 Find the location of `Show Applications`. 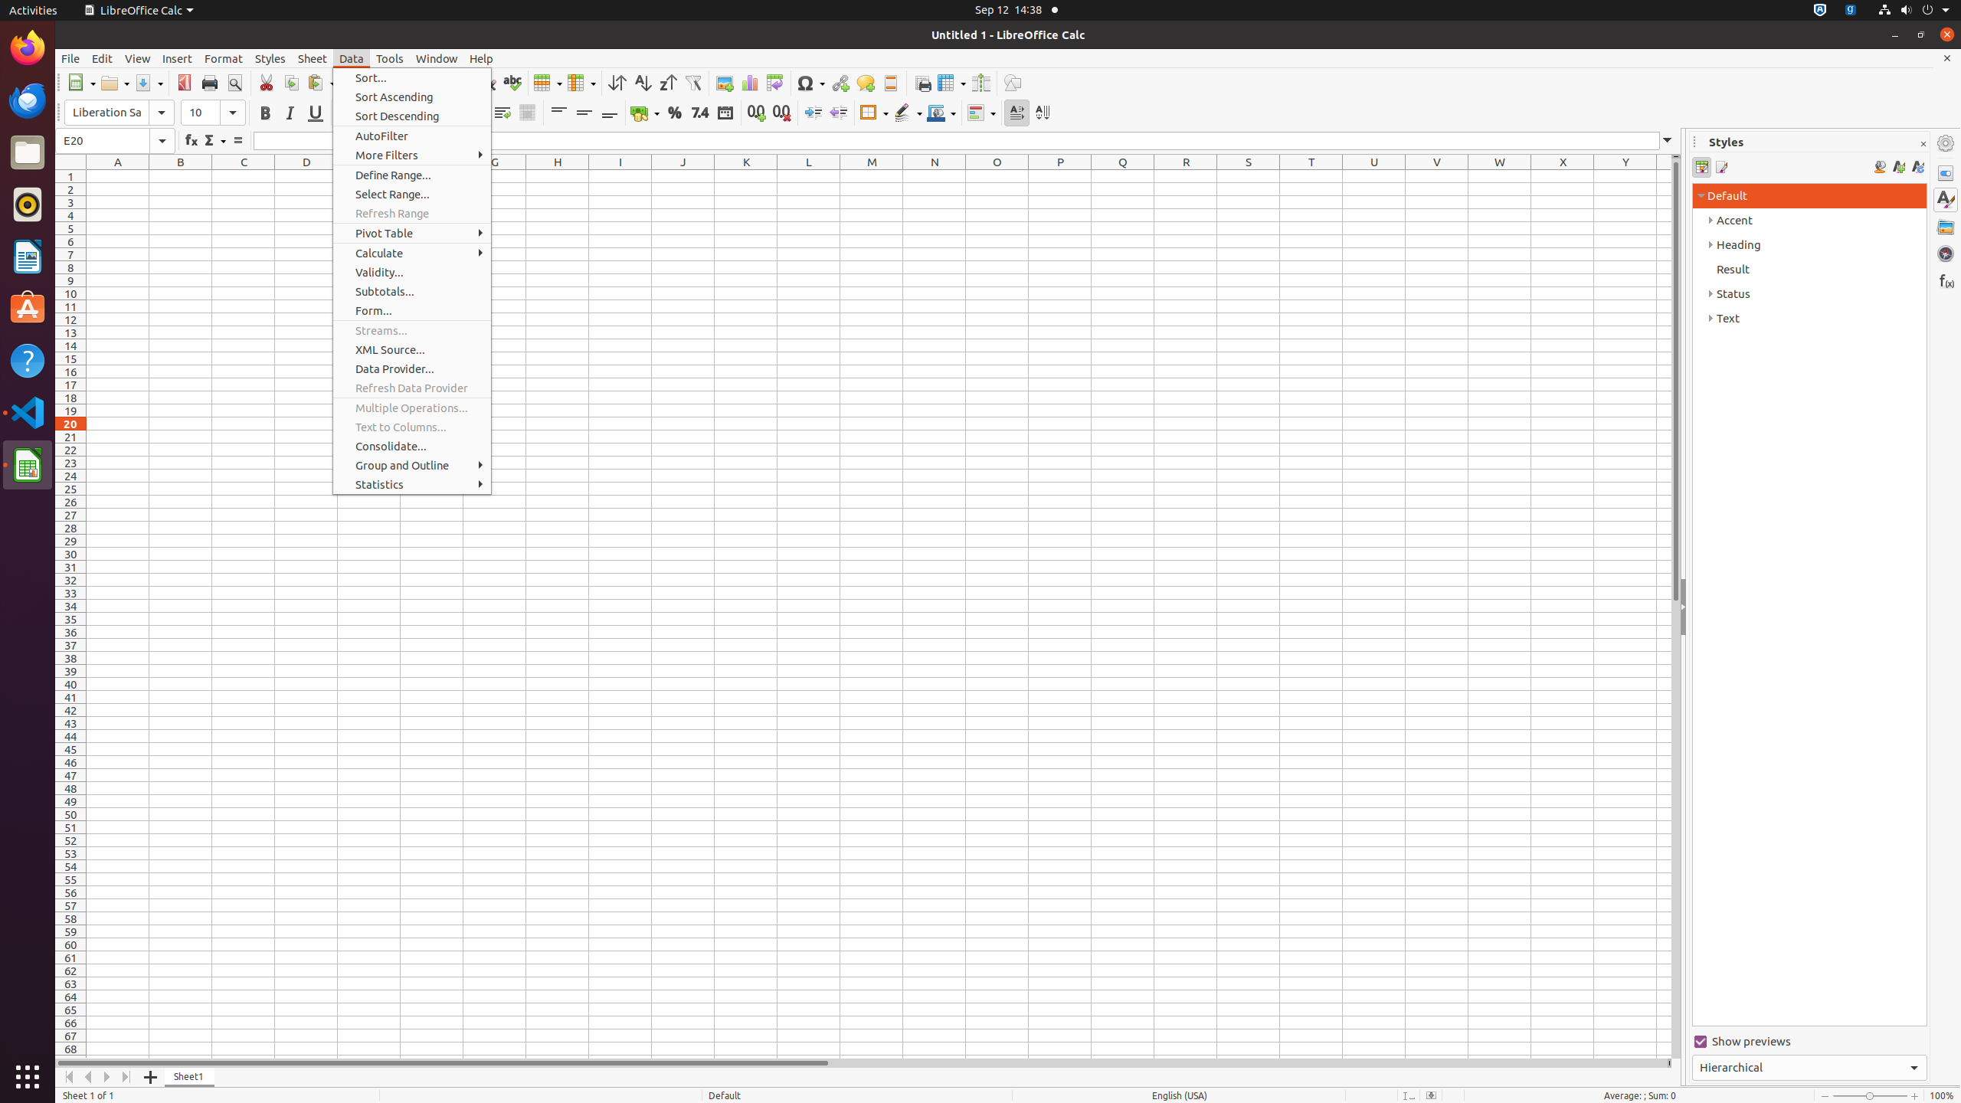

Show Applications is located at coordinates (28, 1077).